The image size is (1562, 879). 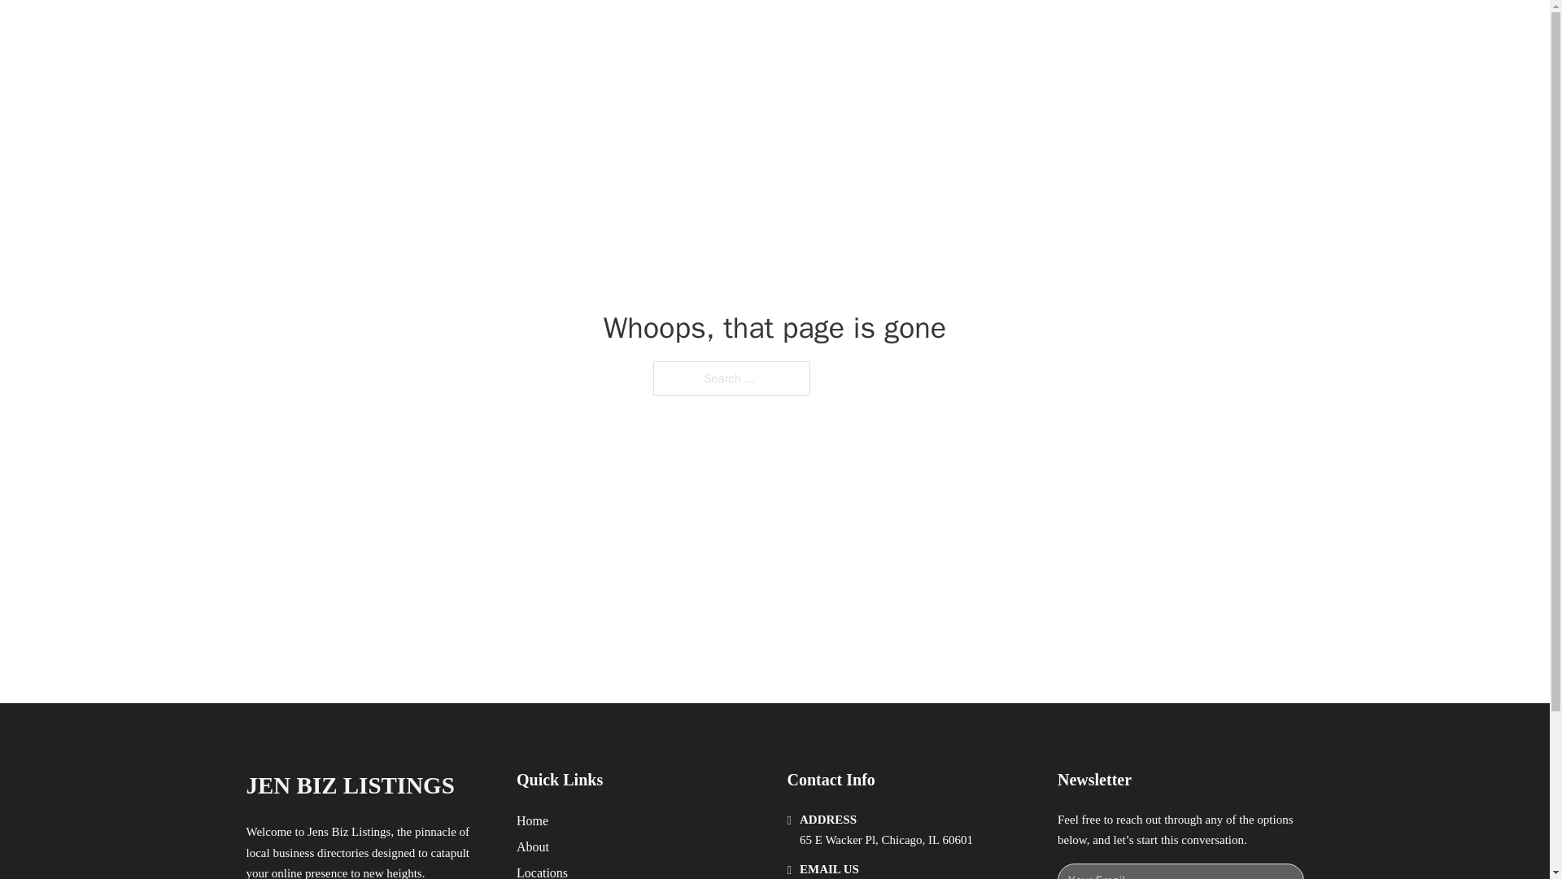 What do you see at coordinates (542, 871) in the screenshot?
I see `Locations` at bounding box center [542, 871].